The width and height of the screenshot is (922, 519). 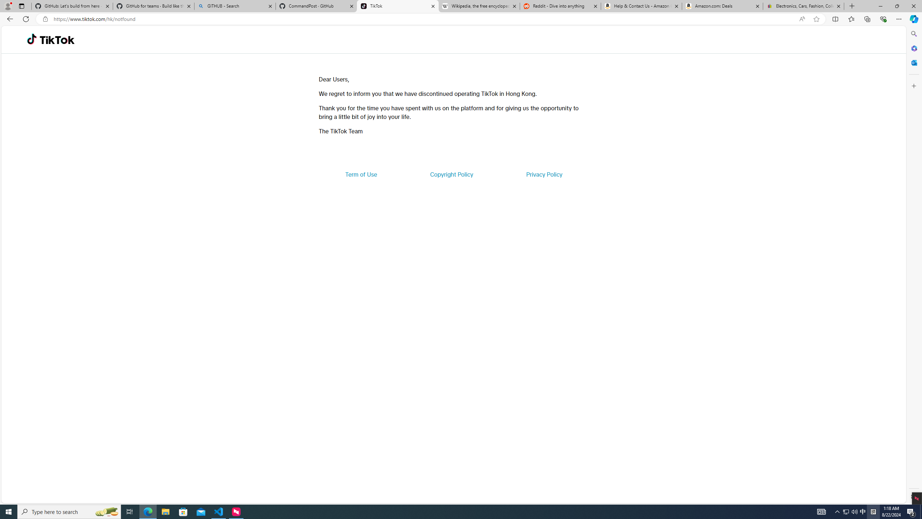 What do you see at coordinates (461, 19) in the screenshot?
I see `App bar` at bounding box center [461, 19].